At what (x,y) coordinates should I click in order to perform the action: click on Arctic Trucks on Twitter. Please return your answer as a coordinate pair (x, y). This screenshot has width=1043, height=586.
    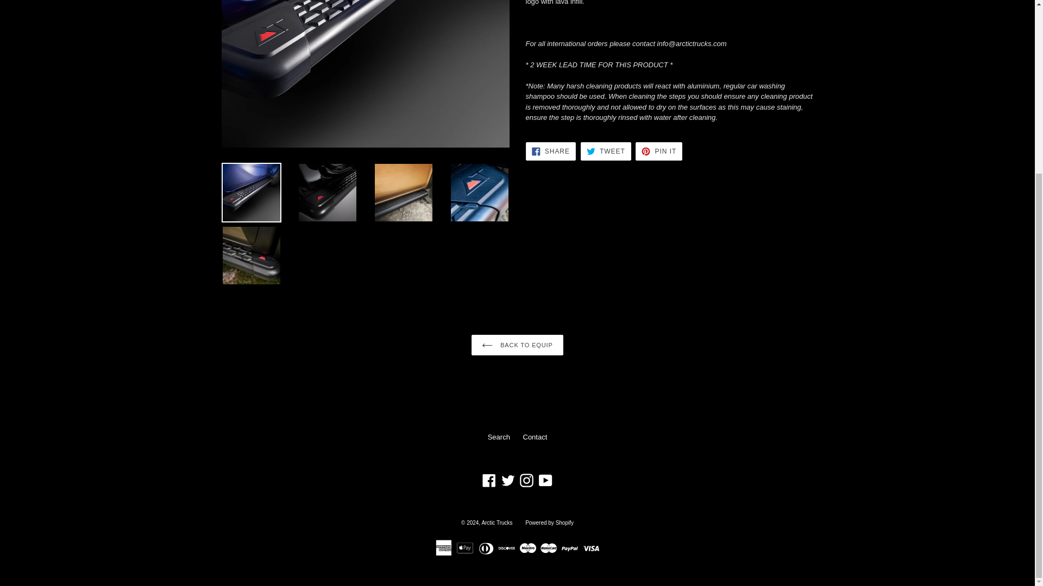
    Looking at the image, I should click on (507, 480).